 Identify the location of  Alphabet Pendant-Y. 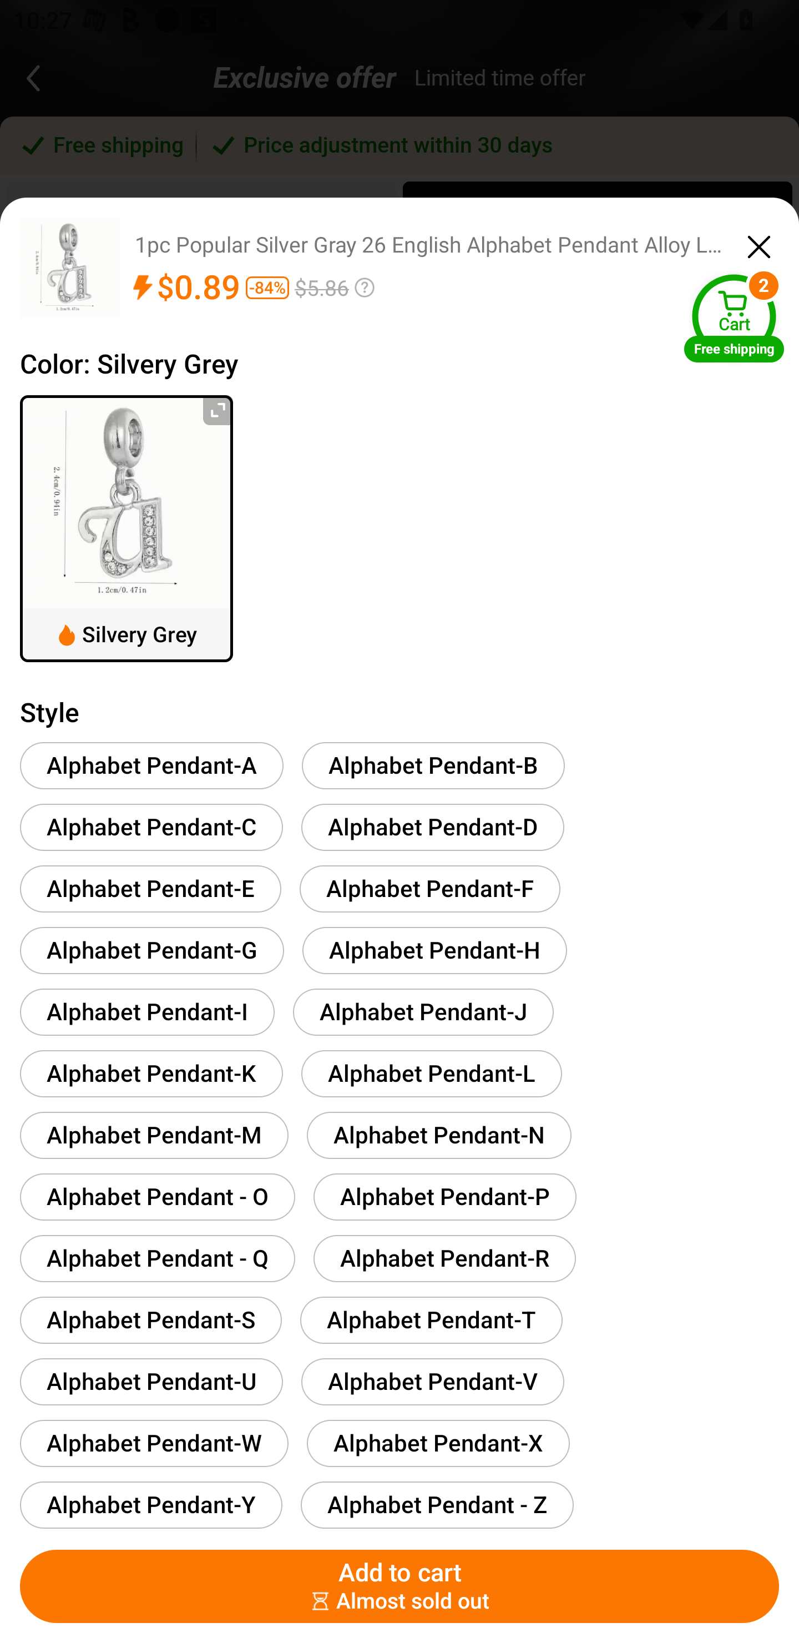
(151, 1504).